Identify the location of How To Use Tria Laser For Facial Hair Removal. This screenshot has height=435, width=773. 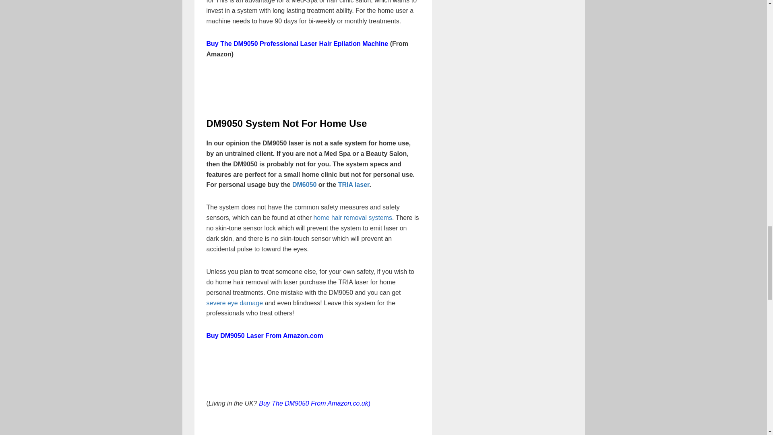
(234, 303).